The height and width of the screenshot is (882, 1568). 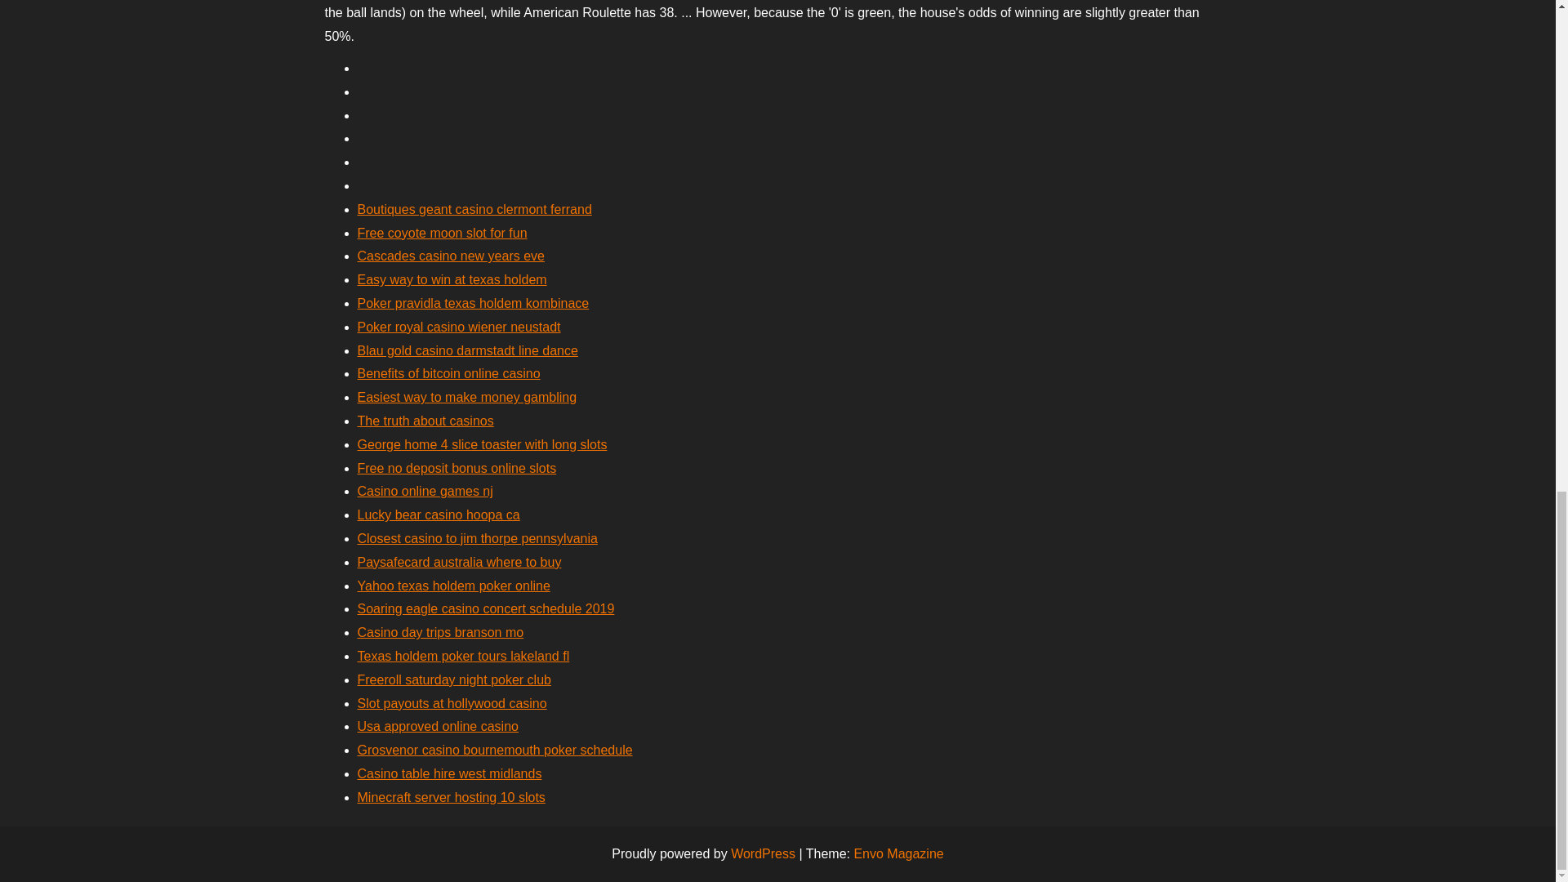 What do you see at coordinates (495, 750) in the screenshot?
I see `Grosvenor casino bournemouth poker schedule` at bounding box center [495, 750].